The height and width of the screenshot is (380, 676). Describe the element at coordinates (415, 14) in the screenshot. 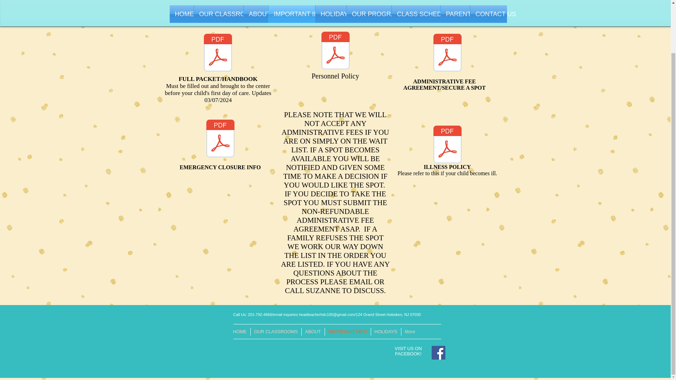

I see `CLASS SCHEDULES` at that location.